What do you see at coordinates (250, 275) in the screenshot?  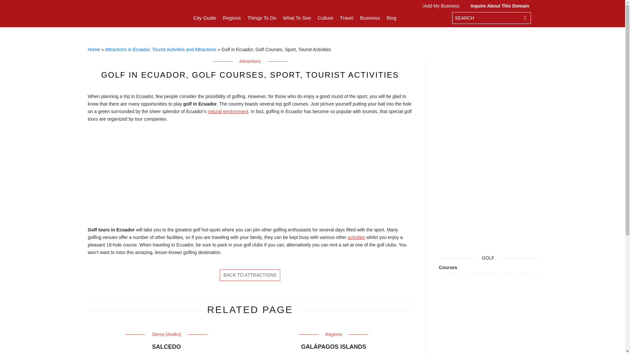 I see `Attractions` at bounding box center [250, 275].